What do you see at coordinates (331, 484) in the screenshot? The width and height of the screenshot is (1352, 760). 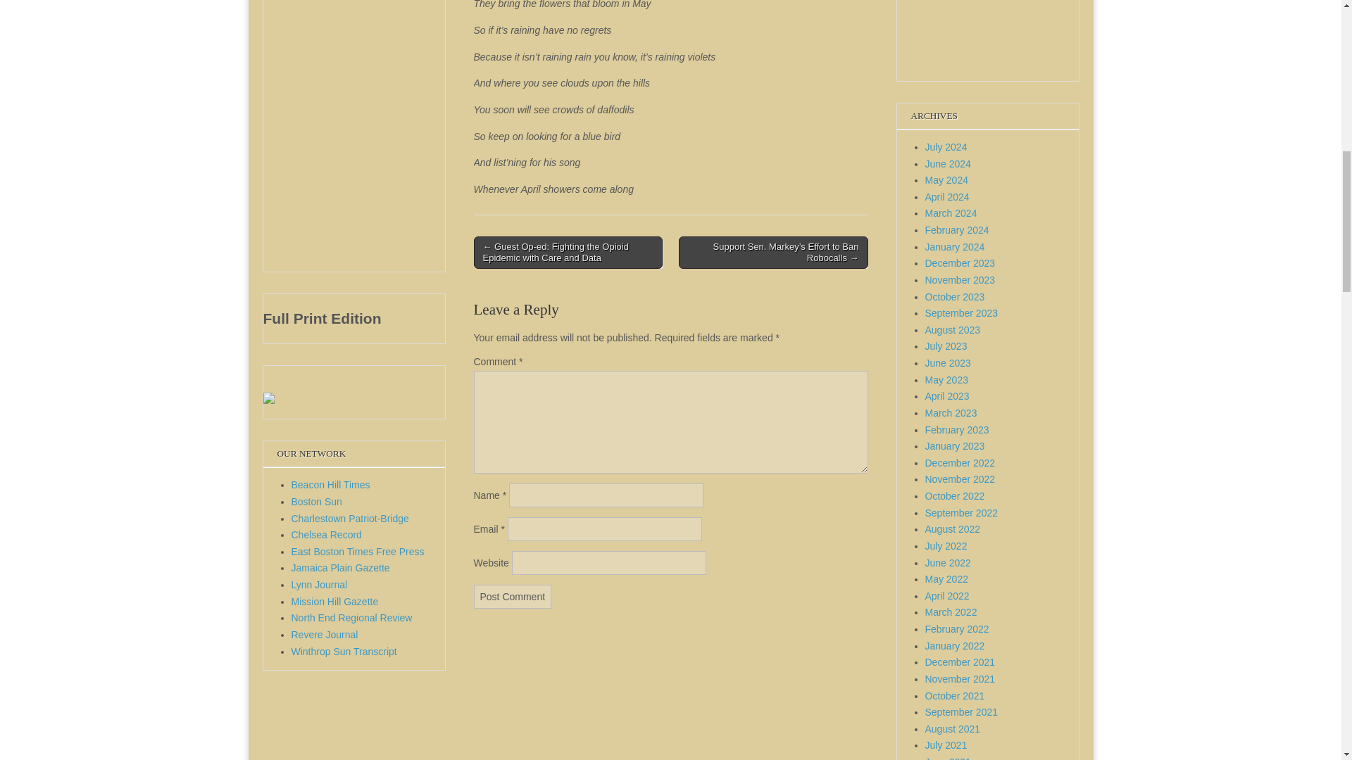 I see `Beacon Hill Times` at bounding box center [331, 484].